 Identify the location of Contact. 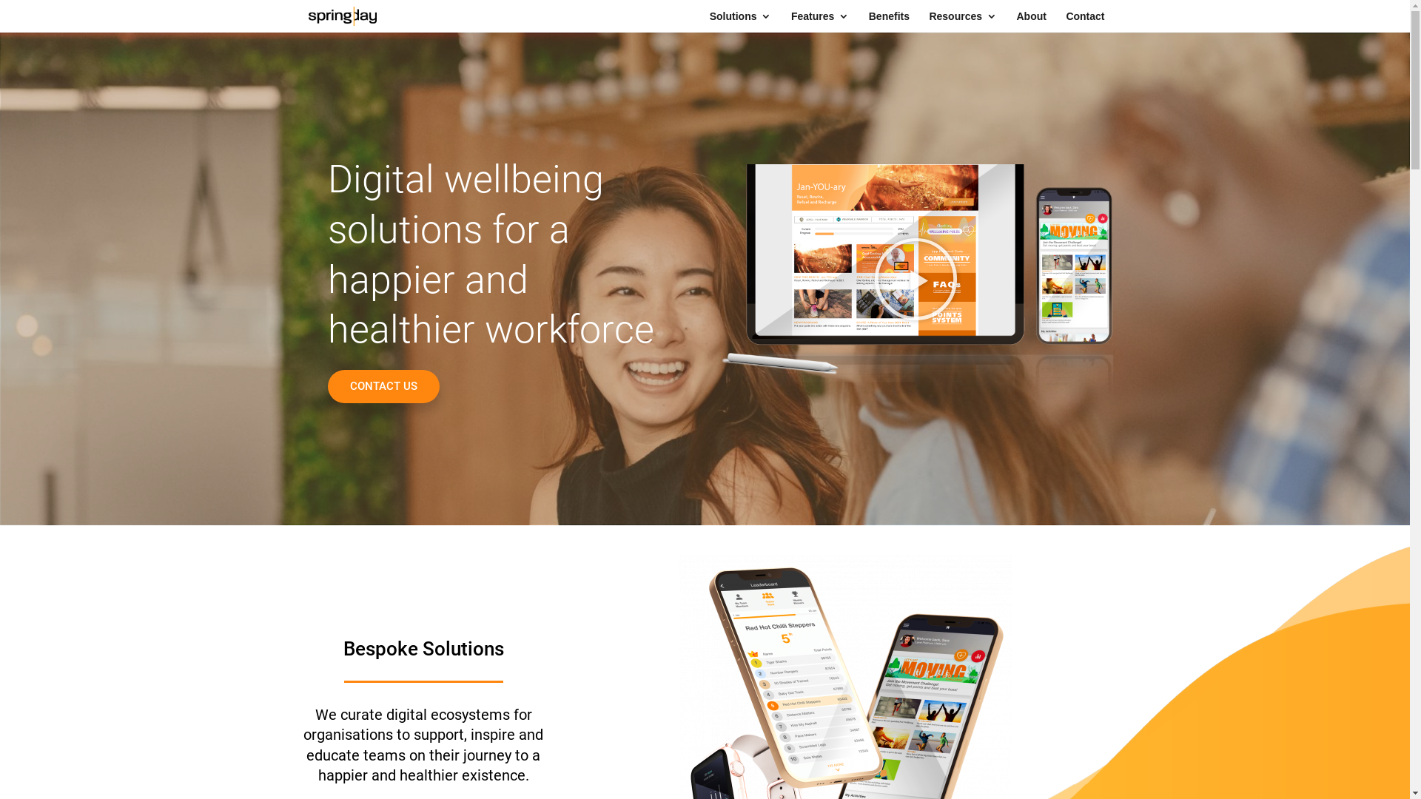
(1085, 22).